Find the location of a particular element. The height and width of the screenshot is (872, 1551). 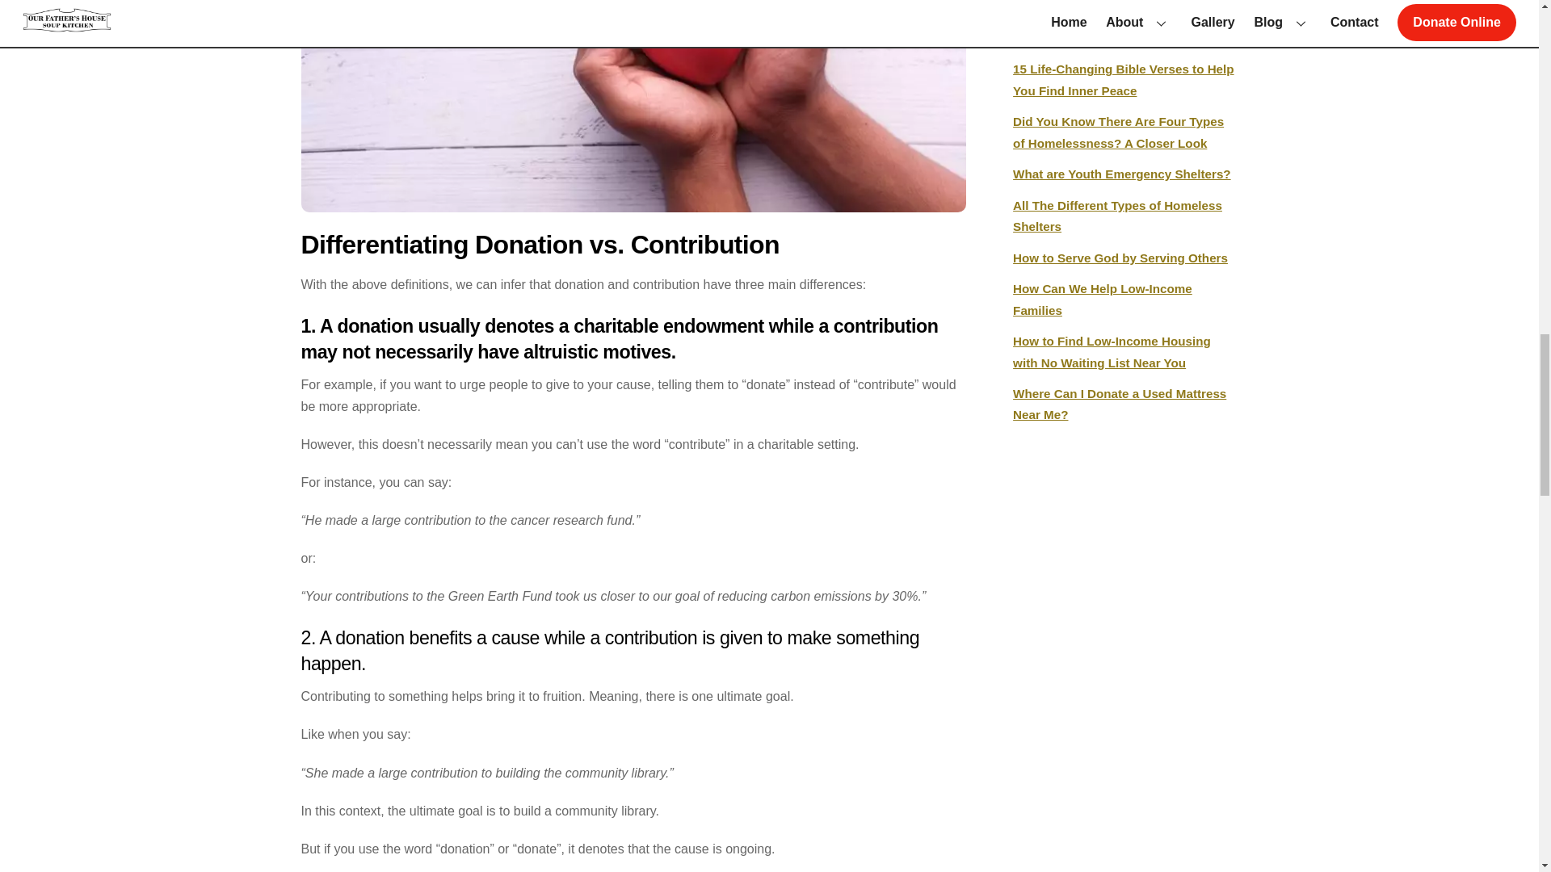

donation vs. contribution 2 is located at coordinates (633, 107).